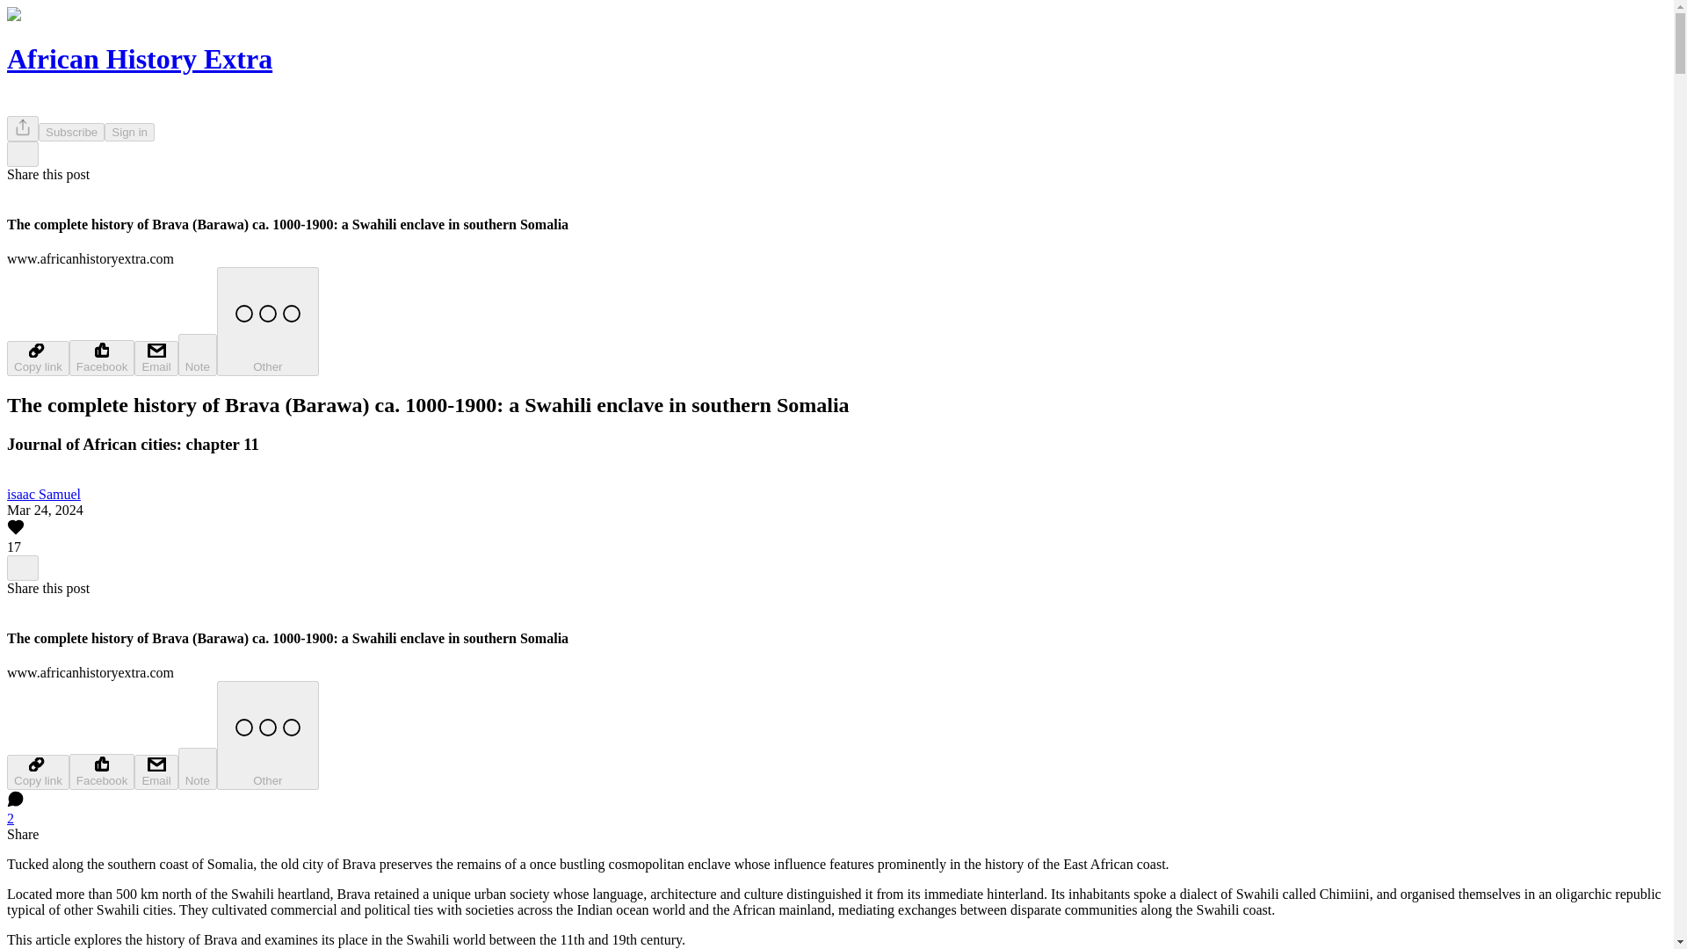  Describe the element at coordinates (37, 358) in the screenshot. I see `Copy link` at that location.